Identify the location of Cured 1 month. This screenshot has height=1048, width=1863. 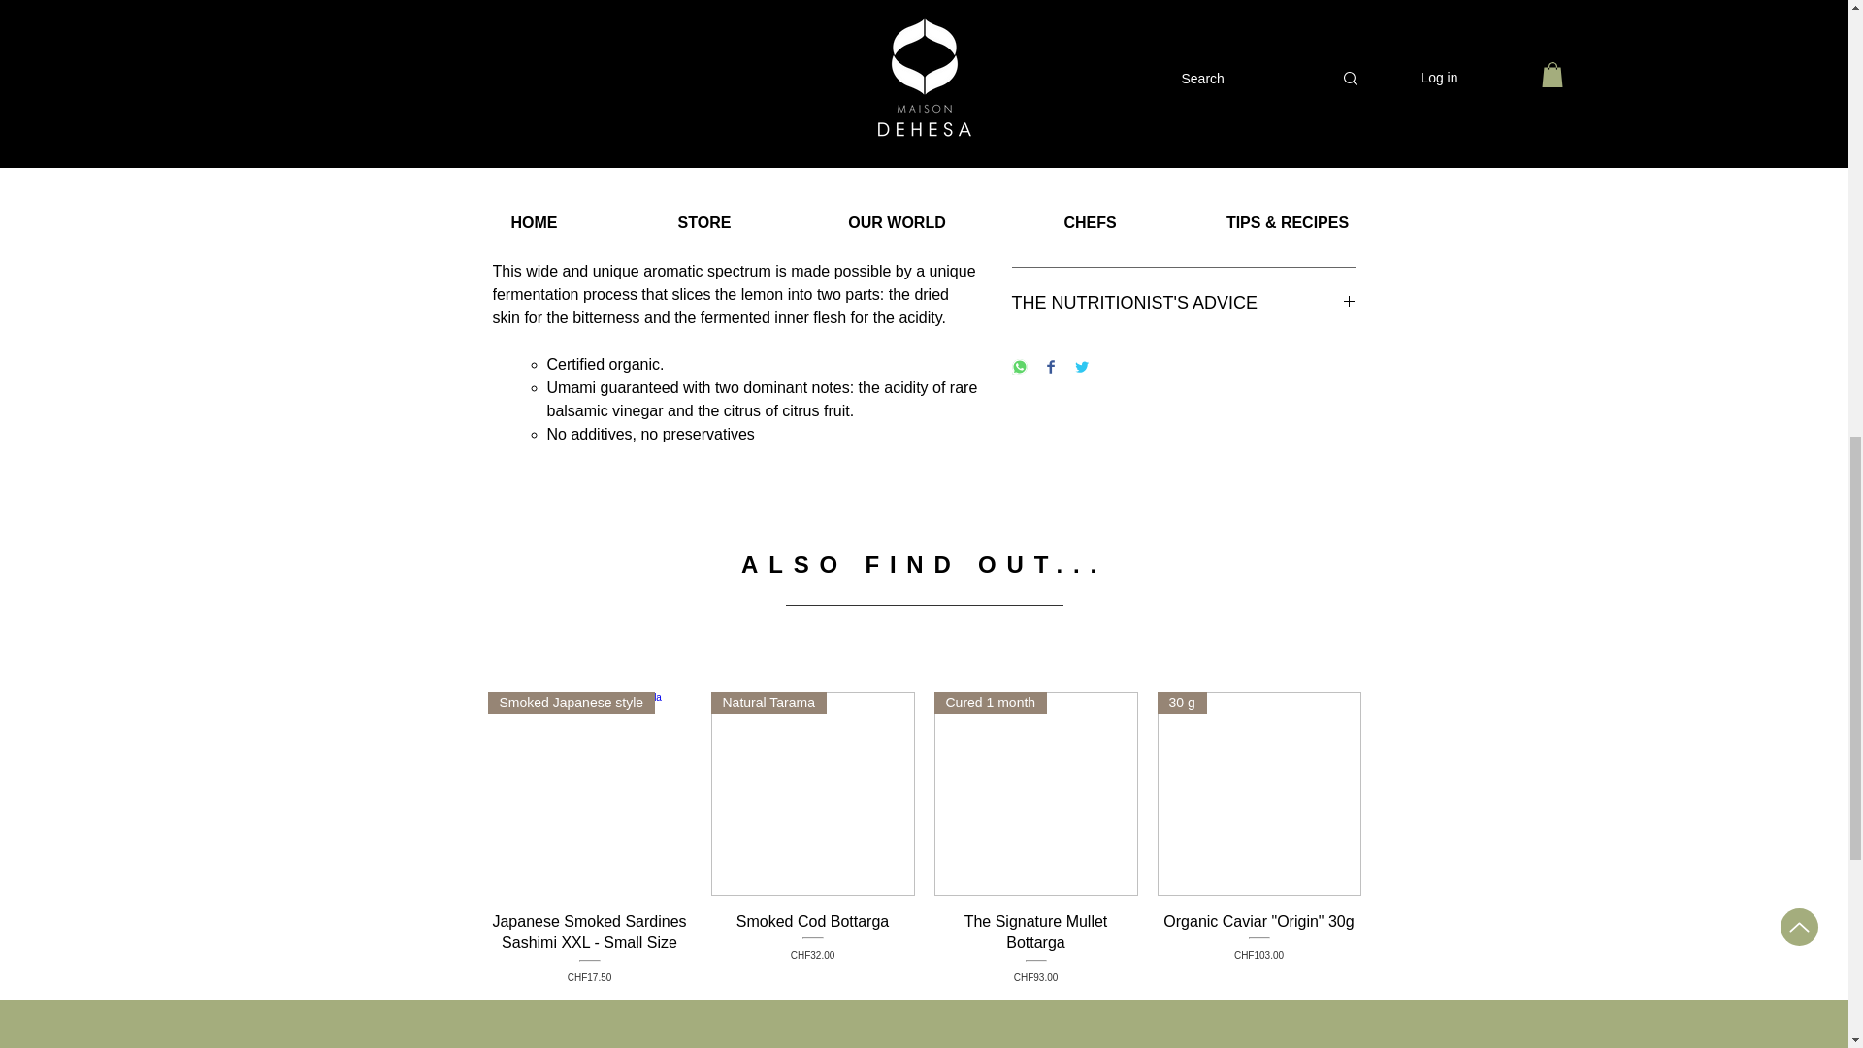
(1034, 794).